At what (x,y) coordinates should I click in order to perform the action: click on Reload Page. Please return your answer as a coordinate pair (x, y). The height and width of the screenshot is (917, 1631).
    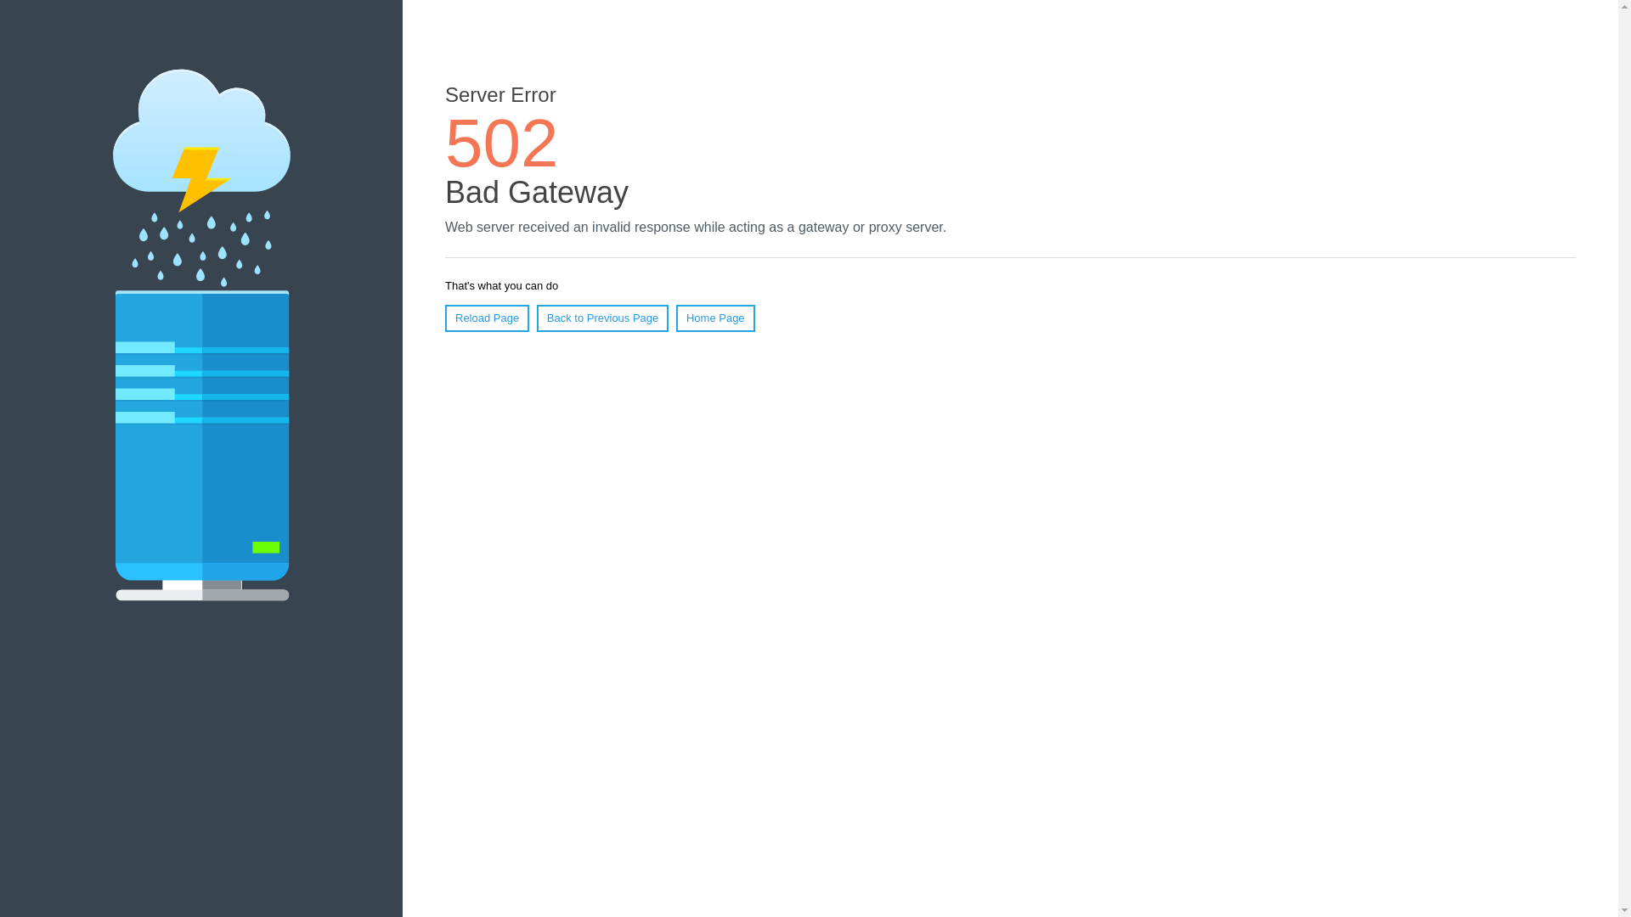
    Looking at the image, I should click on (487, 318).